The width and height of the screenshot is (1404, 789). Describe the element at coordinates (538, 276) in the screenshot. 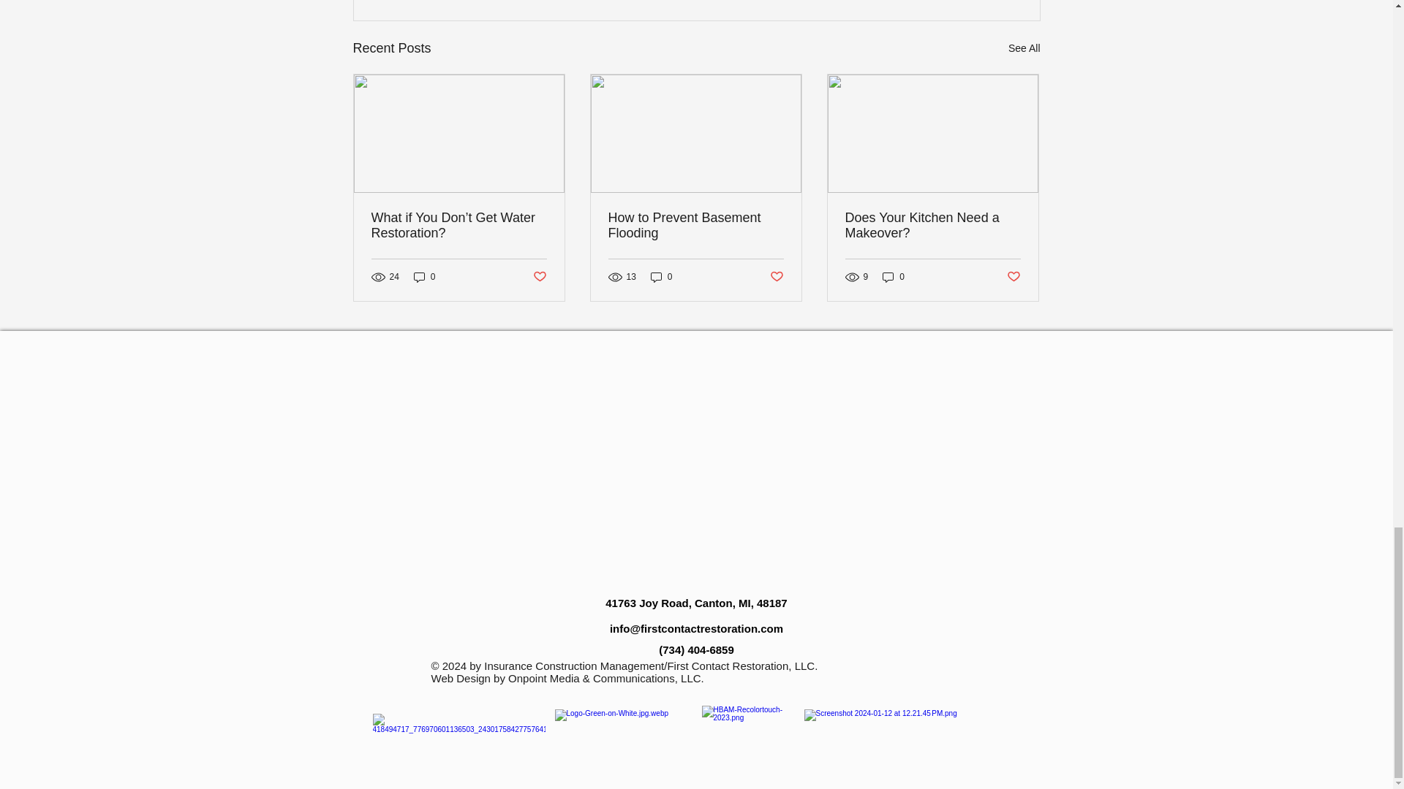

I see `Post not marked as liked` at that location.